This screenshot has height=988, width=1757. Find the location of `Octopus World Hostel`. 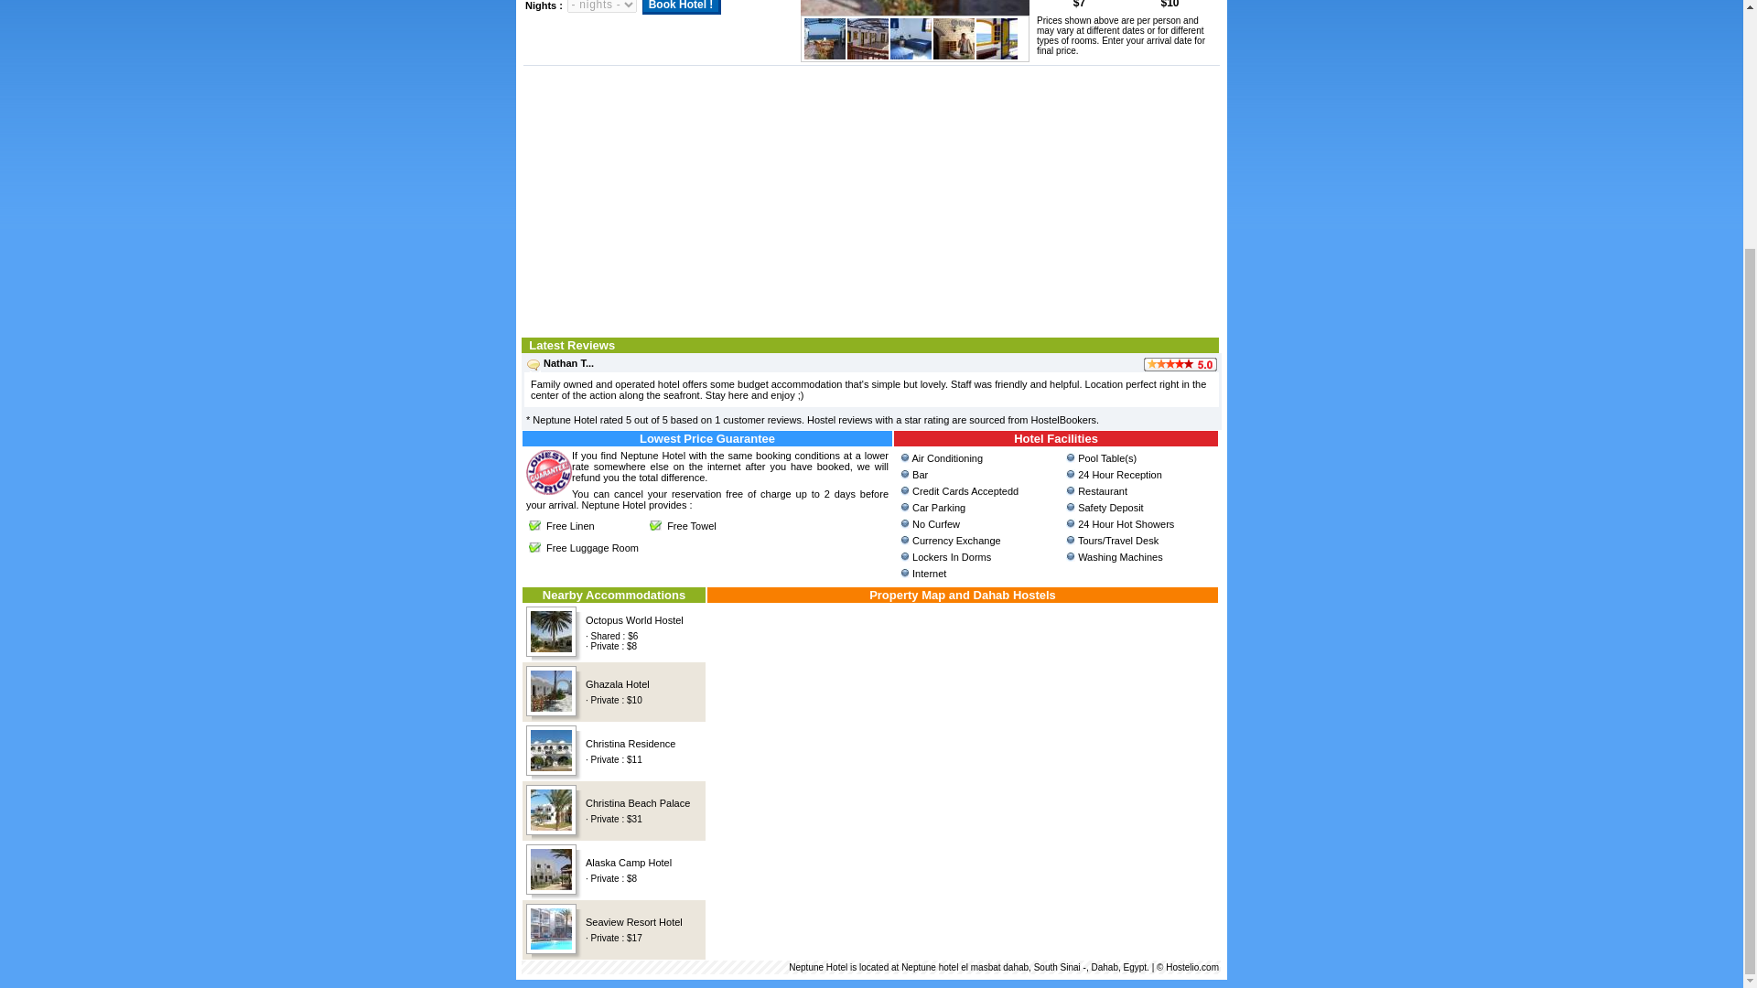

Octopus World Hostel is located at coordinates (633, 619).